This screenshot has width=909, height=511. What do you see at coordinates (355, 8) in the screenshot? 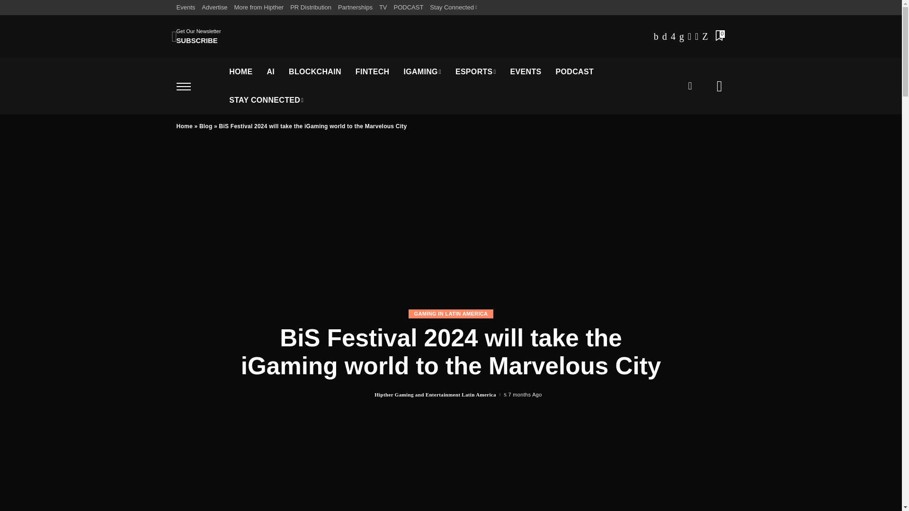
I see `Partnerships` at bounding box center [355, 8].